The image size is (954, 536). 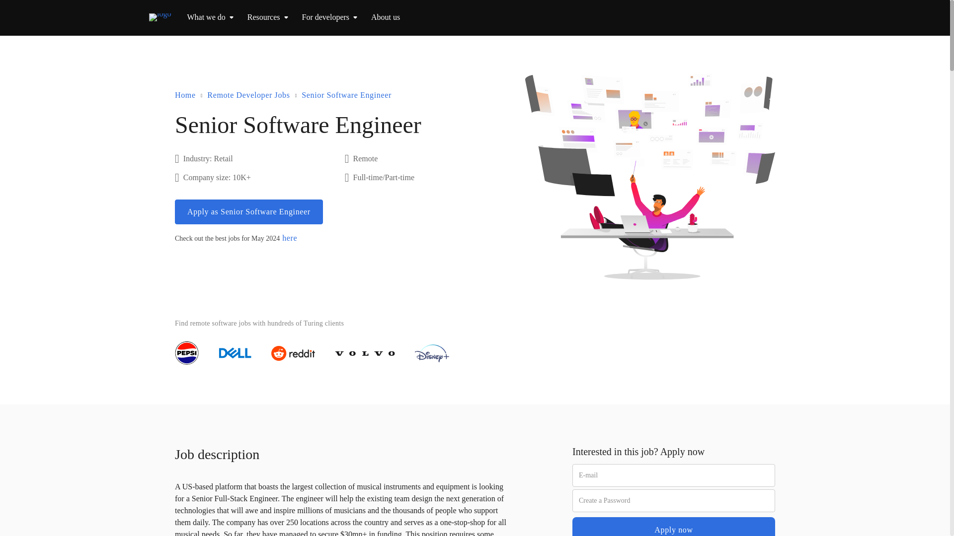 What do you see at coordinates (248, 211) in the screenshot?
I see `Apply as Senior Software Engineer` at bounding box center [248, 211].